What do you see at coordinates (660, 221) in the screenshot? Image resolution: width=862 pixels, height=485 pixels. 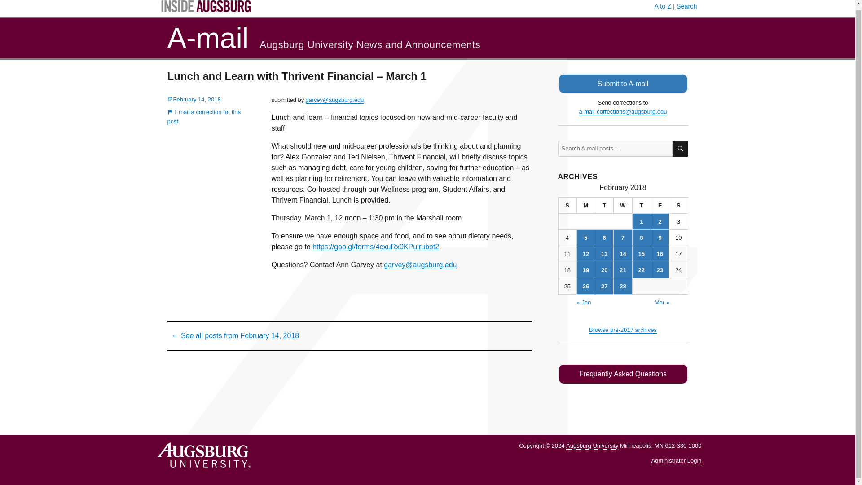 I see `2` at bounding box center [660, 221].